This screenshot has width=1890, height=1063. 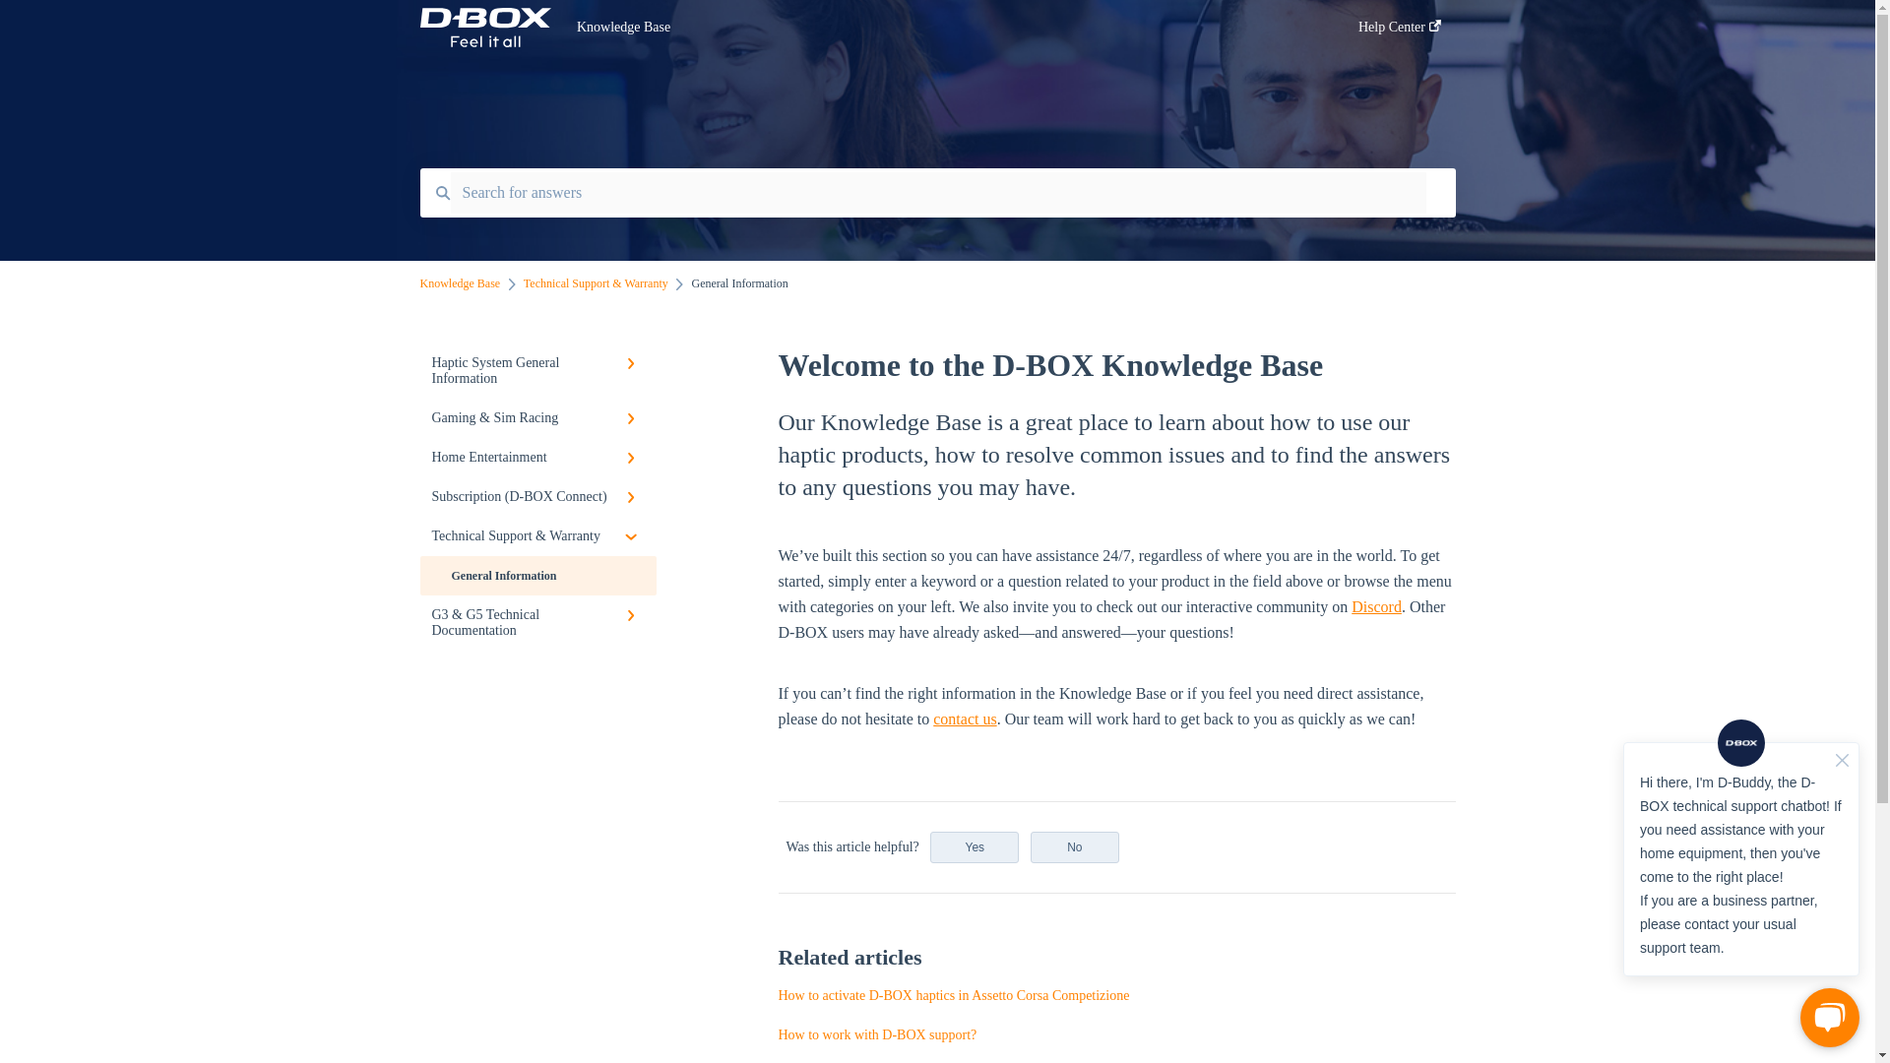 I want to click on Knowledge Base, so click(x=937, y=28).